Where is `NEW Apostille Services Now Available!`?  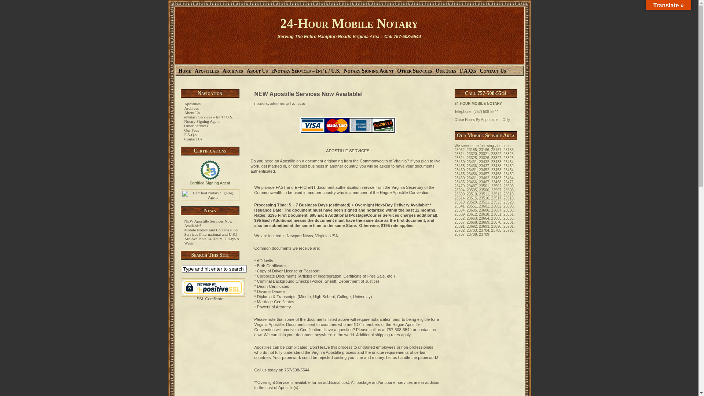 NEW Apostille Services Now Available! is located at coordinates (309, 94).